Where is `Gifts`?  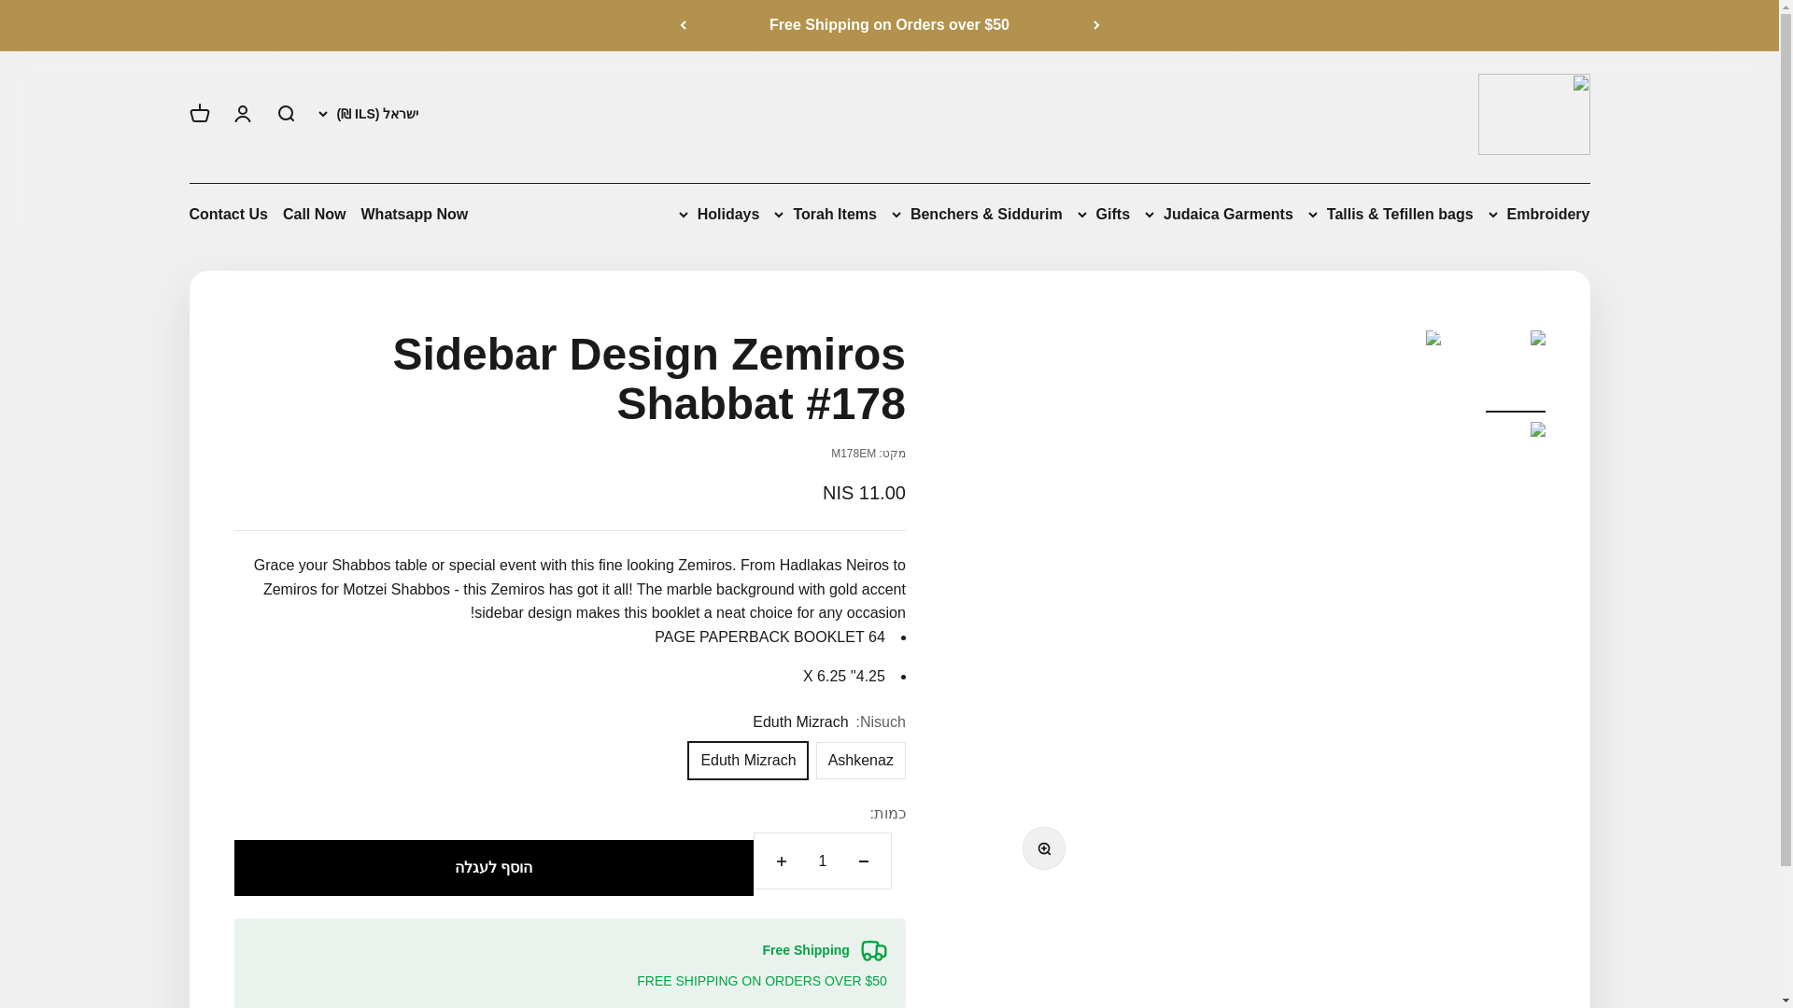
Gifts is located at coordinates (1103, 215).